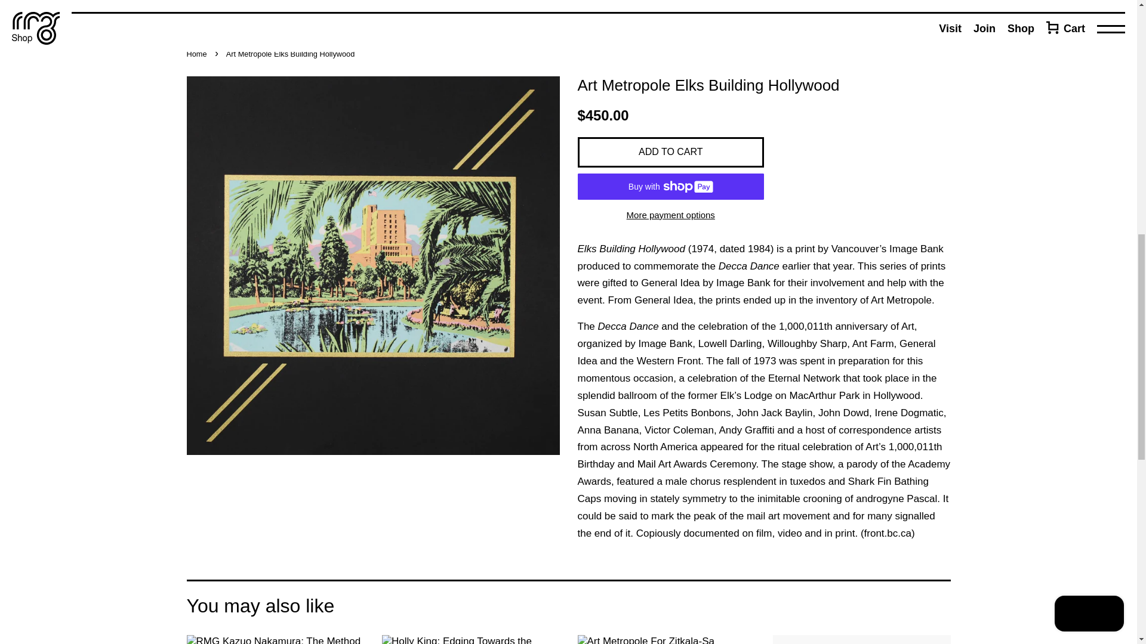 The width and height of the screenshot is (1146, 644). I want to click on Back to the frontpage, so click(198, 54).